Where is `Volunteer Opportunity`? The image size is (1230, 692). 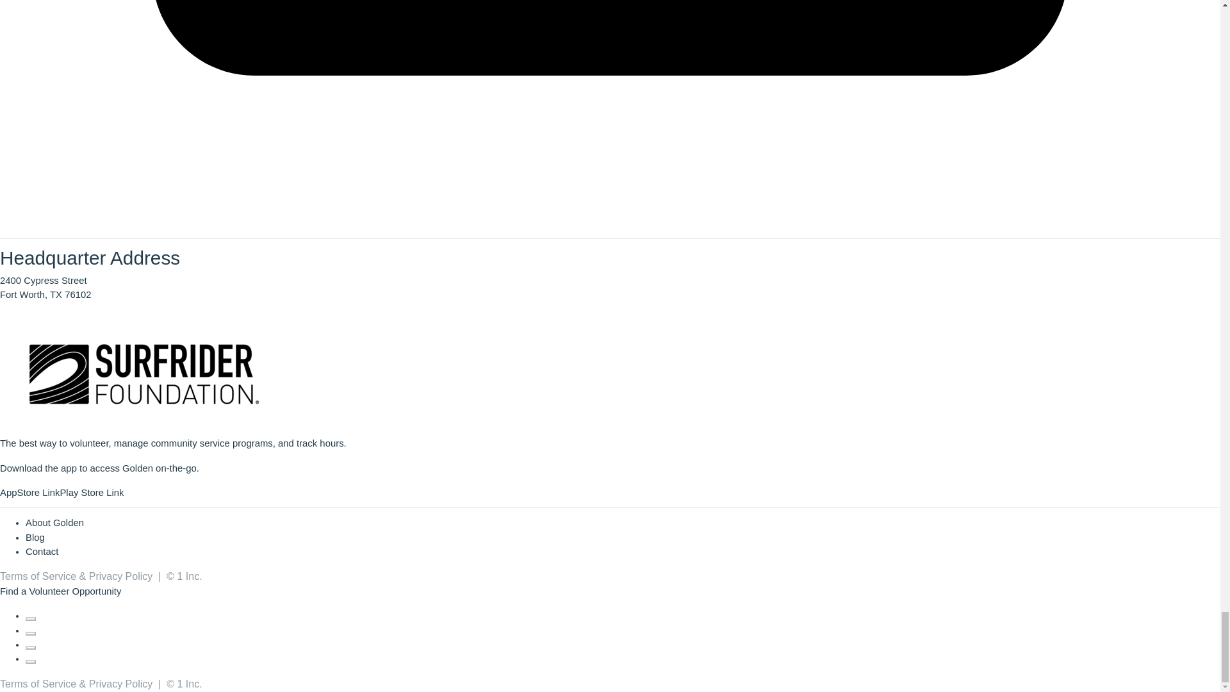 Volunteer Opportunity is located at coordinates (74, 591).